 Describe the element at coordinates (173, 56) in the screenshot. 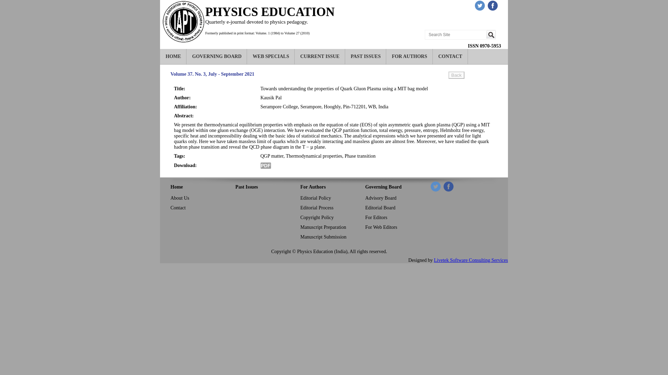

I see `HOME` at that location.